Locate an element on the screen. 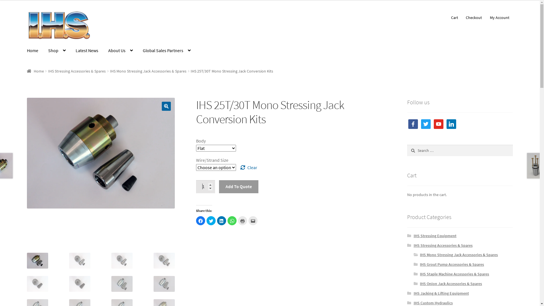 The image size is (544, 306). IHS Grout Pump Accessories & Spares is located at coordinates (452, 264).